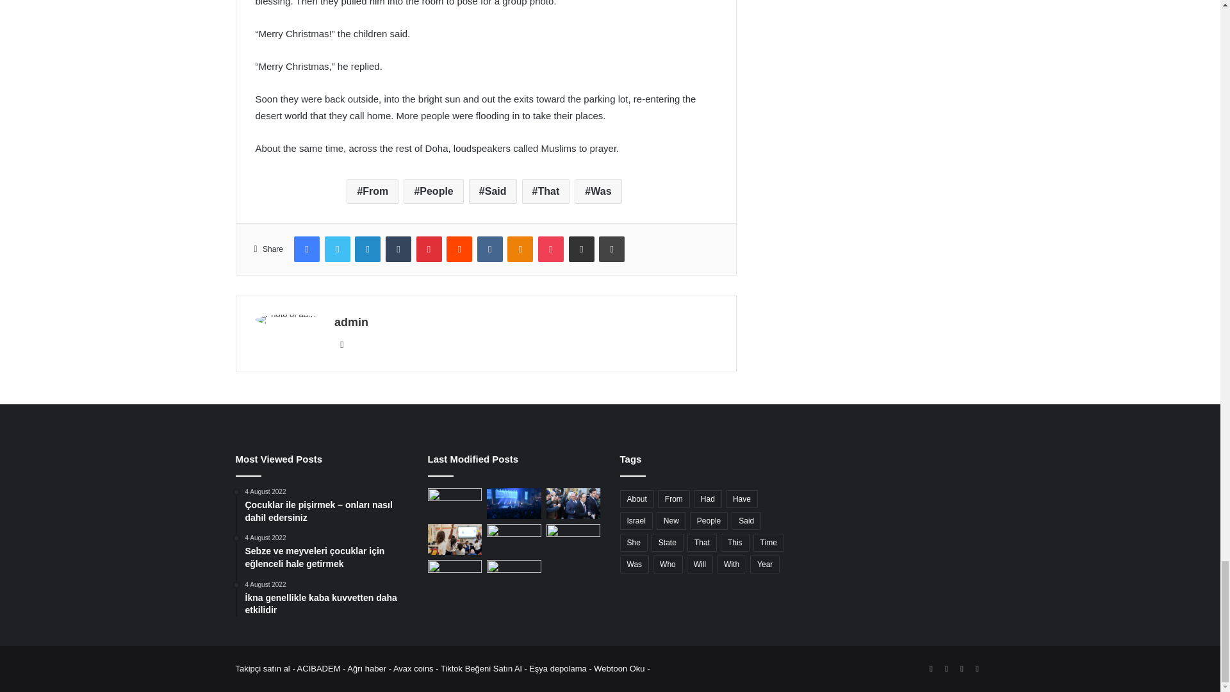 The height and width of the screenshot is (692, 1230). Describe the element at coordinates (597, 191) in the screenshot. I see `Was` at that location.